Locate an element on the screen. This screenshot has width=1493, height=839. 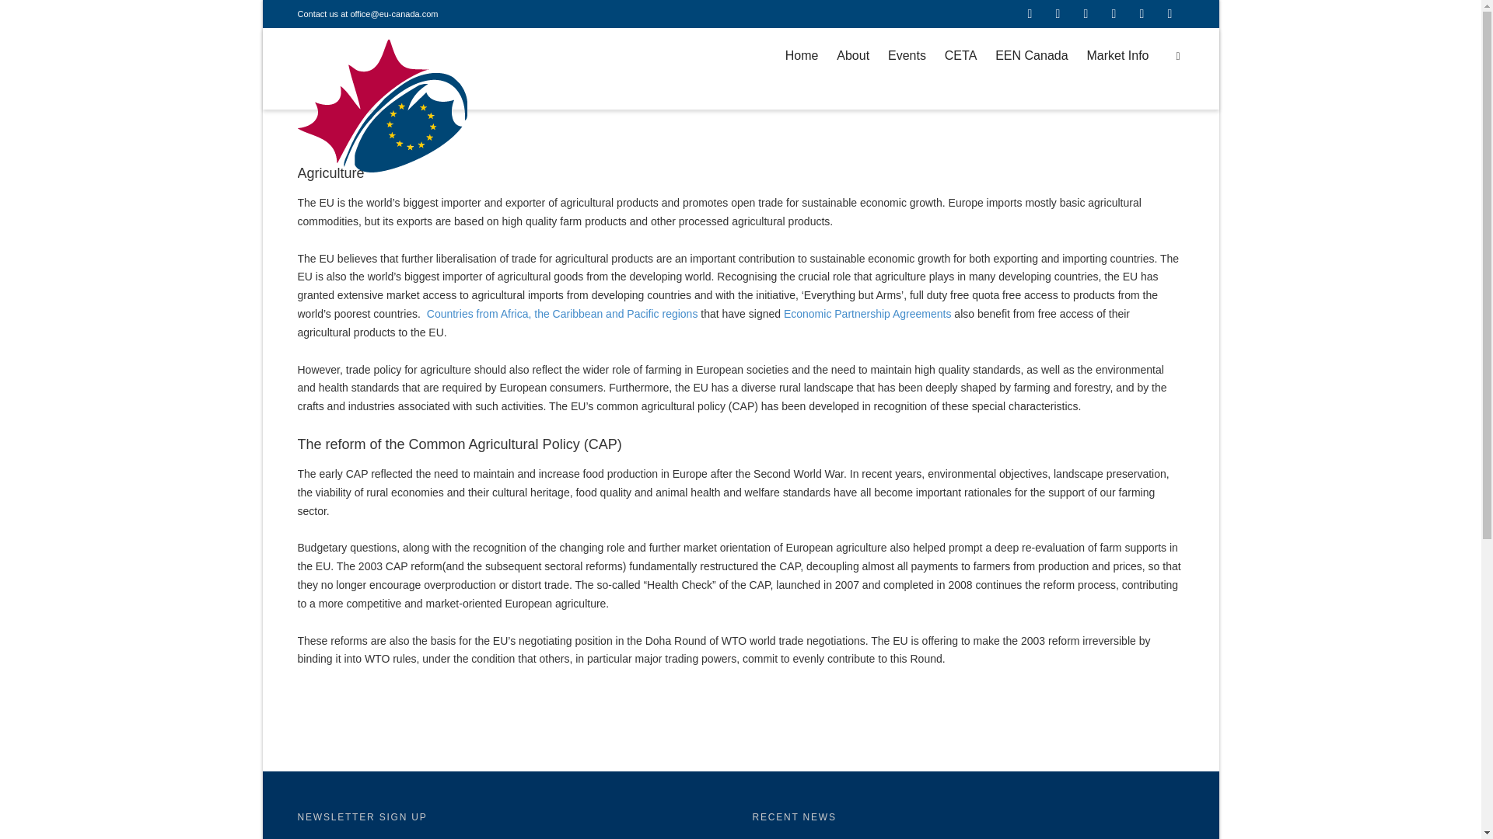
Countries from Africa, the Caribbean and Pacific regions is located at coordinates (561, 314).